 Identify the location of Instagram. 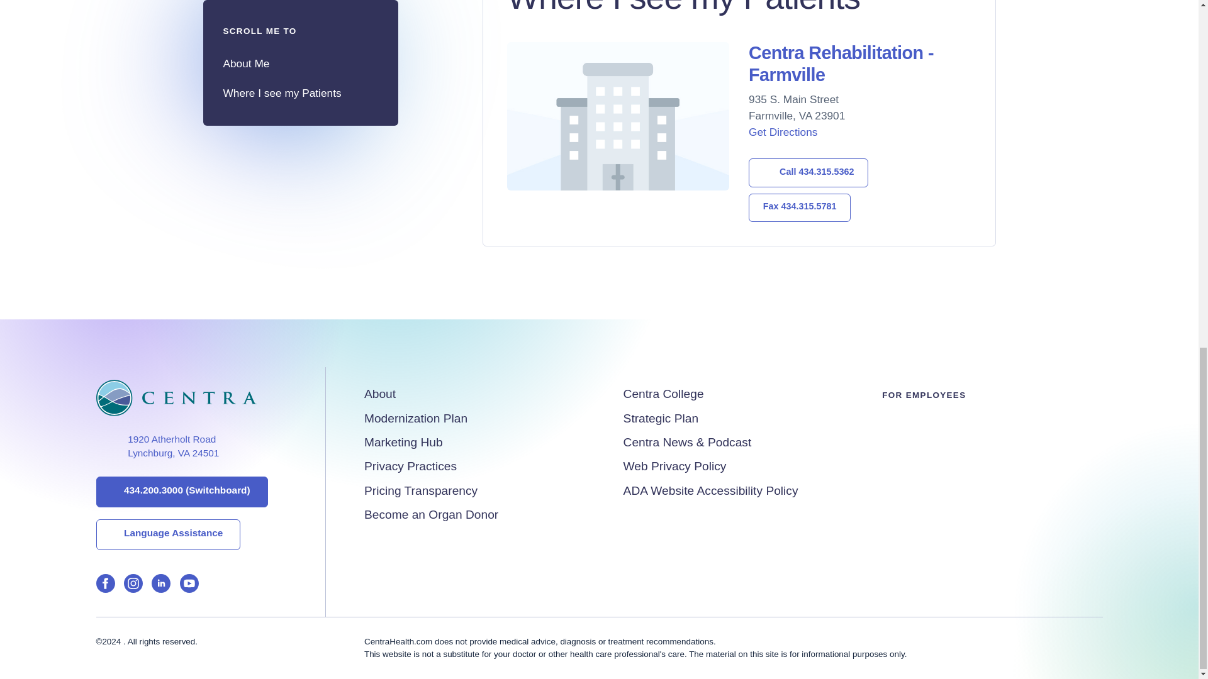
(157, 446).